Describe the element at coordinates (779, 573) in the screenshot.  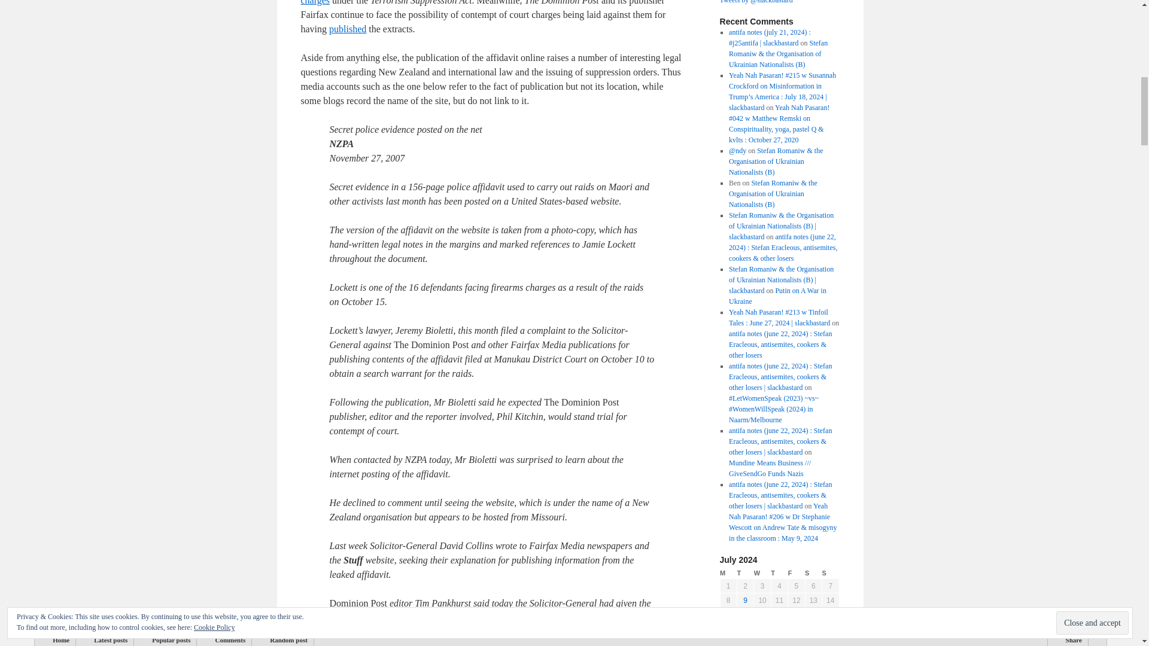
I see `Thursday` at that location.